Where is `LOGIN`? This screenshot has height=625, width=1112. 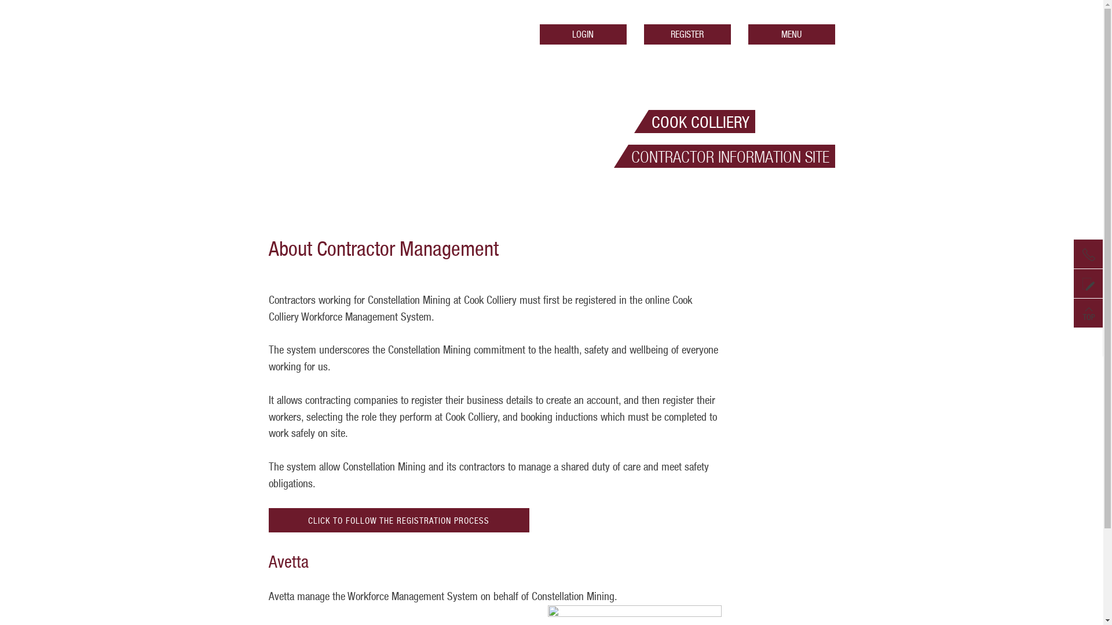
LOGIN is located at coordinates (583, 35).